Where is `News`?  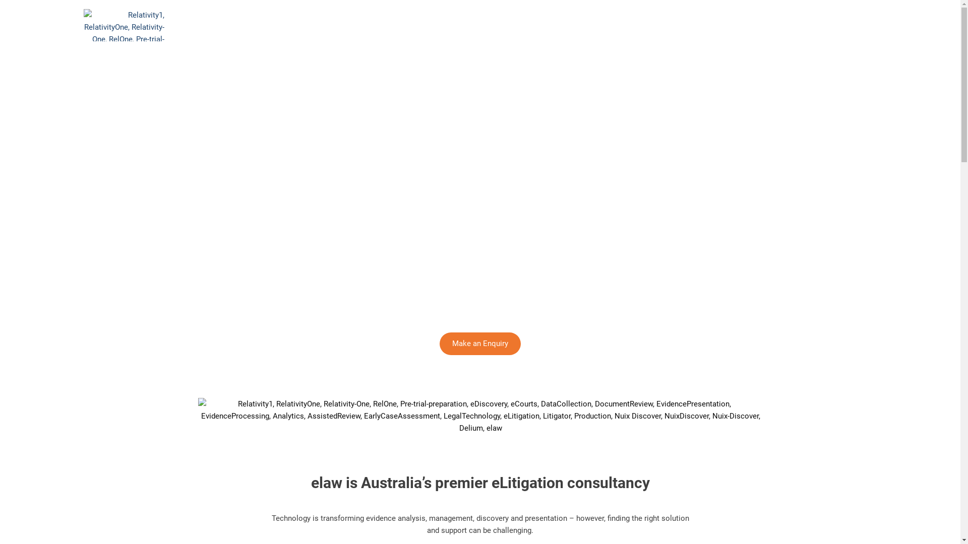 News is located at coordinates (629, 25).